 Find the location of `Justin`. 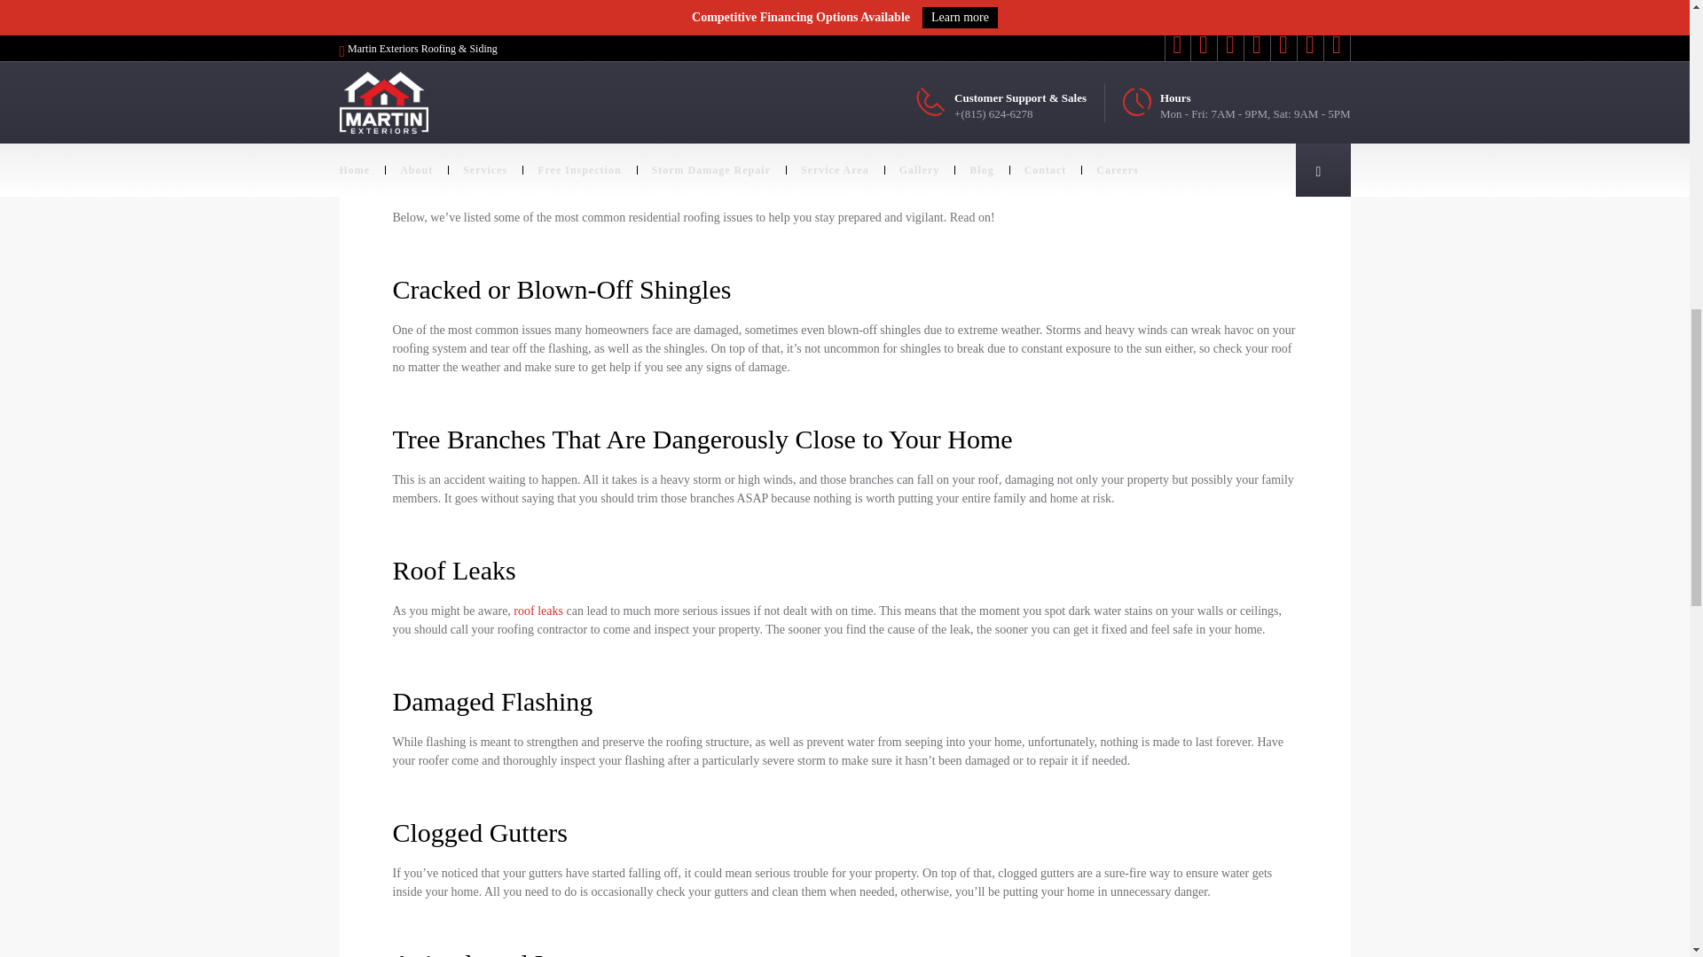

Justin is located at coordinates (424, 2).